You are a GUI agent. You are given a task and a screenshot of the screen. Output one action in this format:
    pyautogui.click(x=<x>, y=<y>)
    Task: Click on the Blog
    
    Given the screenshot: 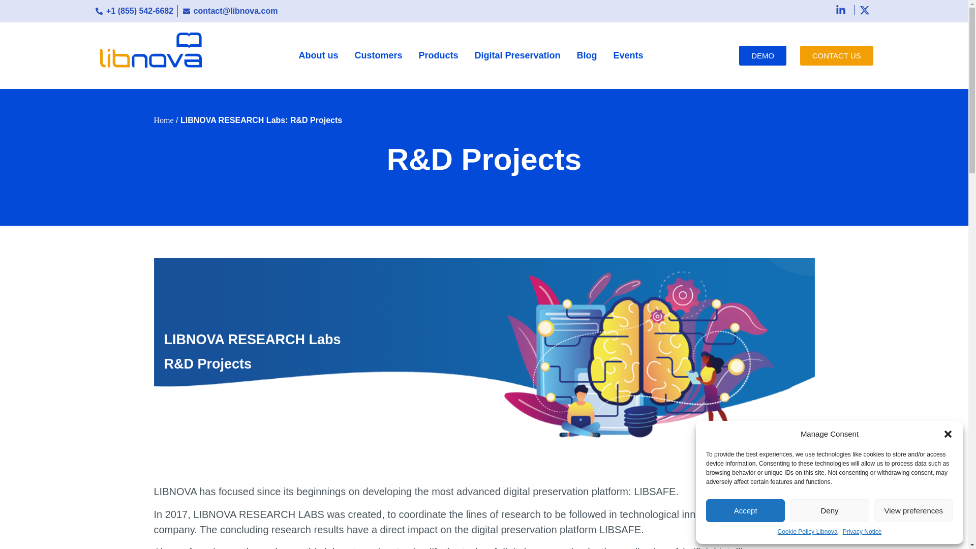 What is the action you would take?
    pyautogui.click(x=587, y=56)
    